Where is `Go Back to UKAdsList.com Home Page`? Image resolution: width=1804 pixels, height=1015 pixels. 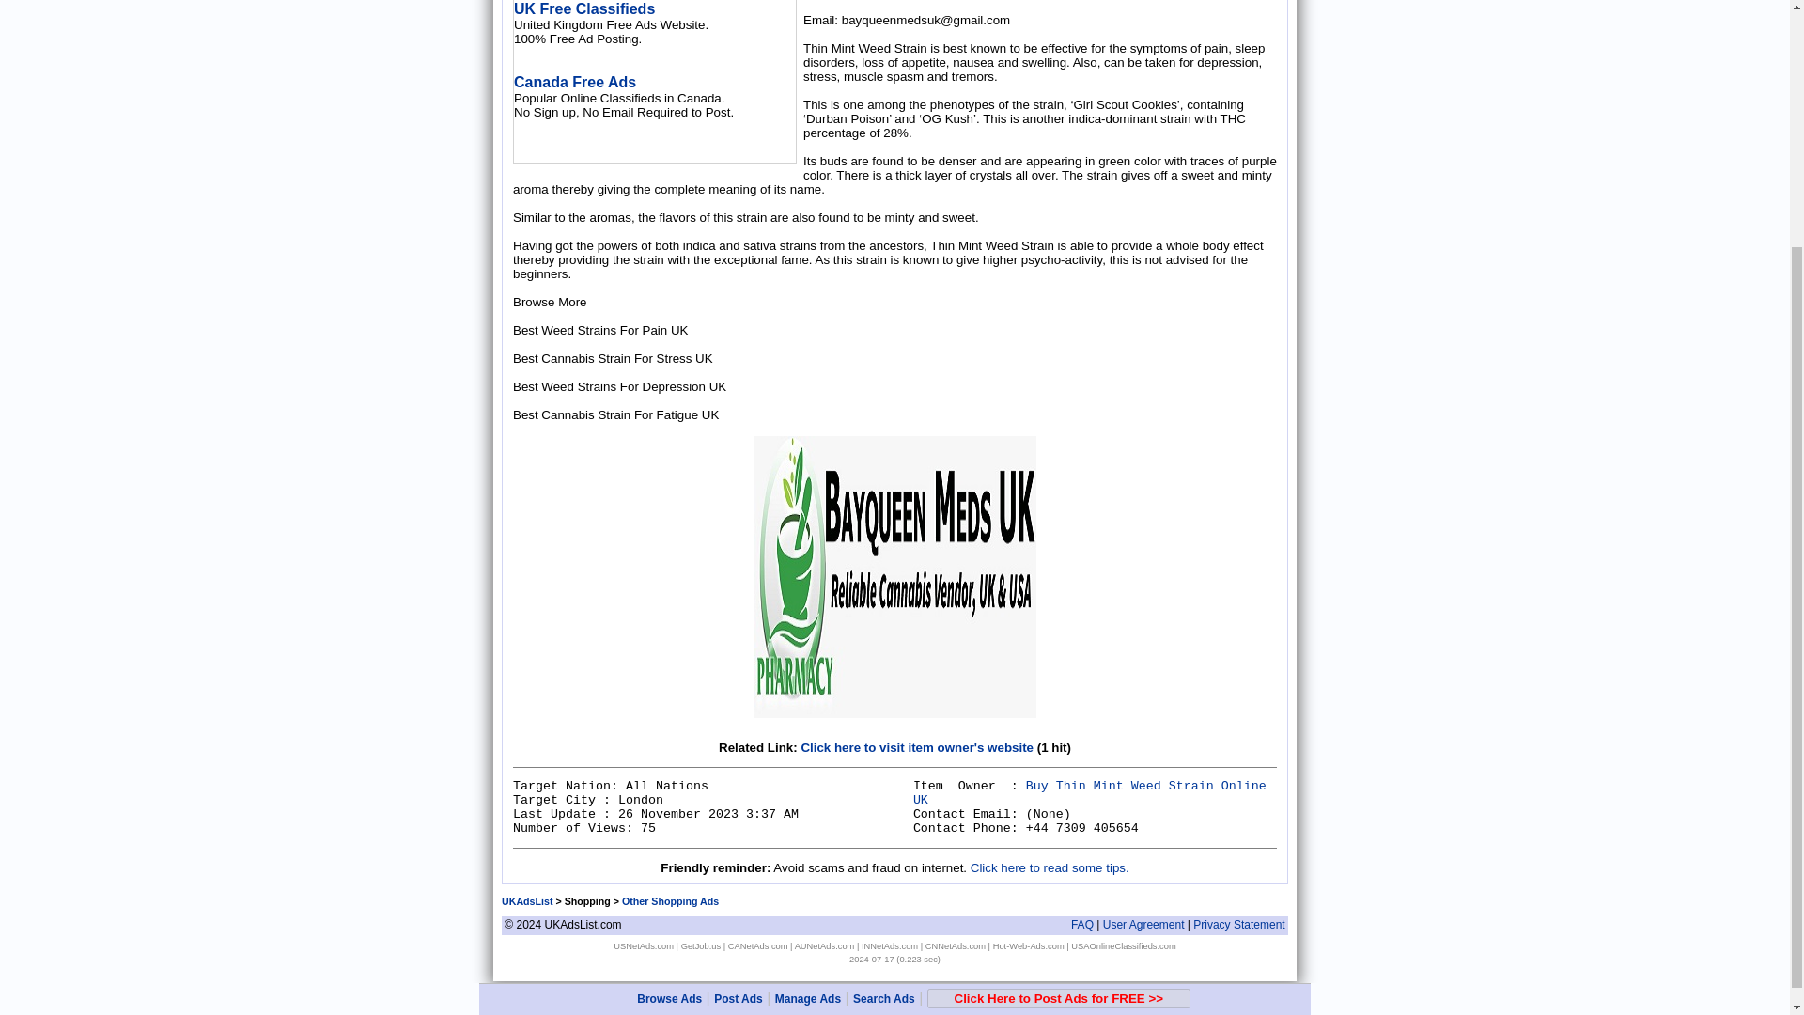
Go Back to UKAdsList.com Home Page is located at coordinates (526, 900).